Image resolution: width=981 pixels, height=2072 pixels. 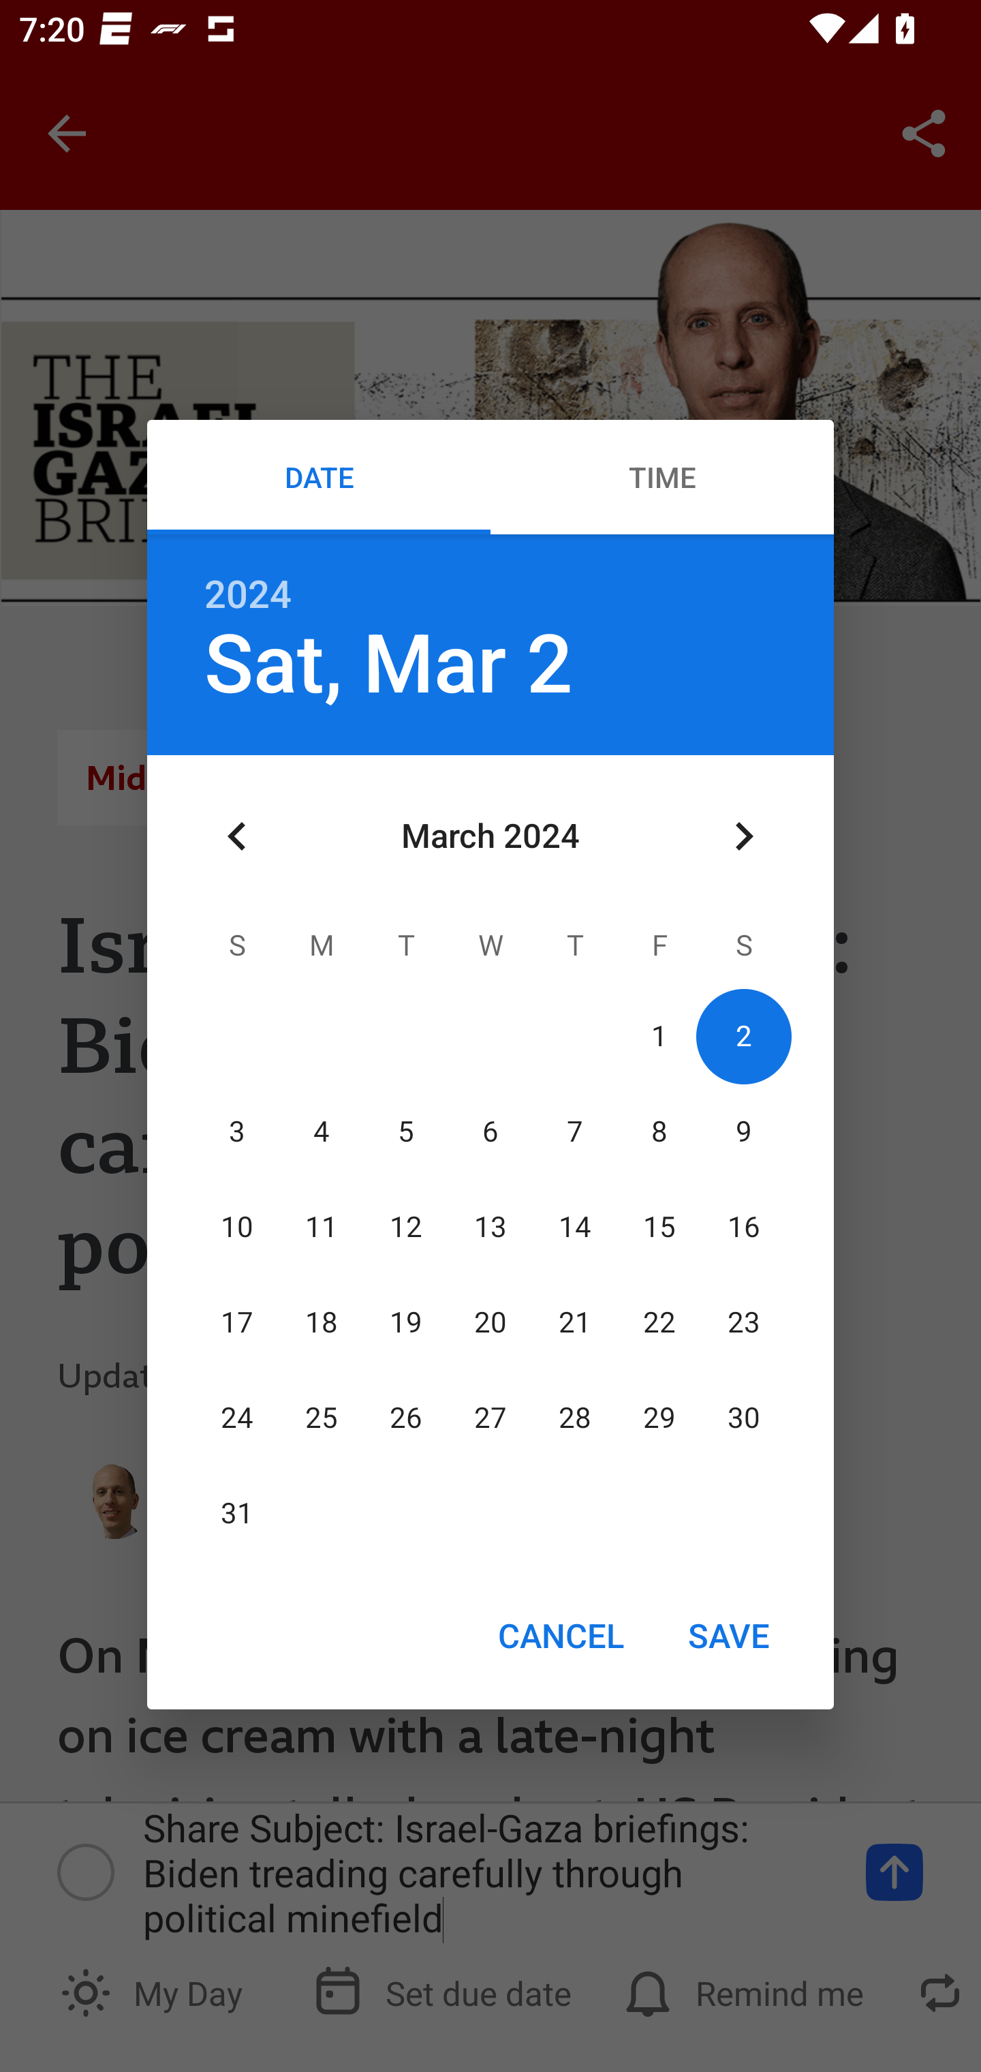 What do you see at coordinates (574, 1419) in the screenshot?
I see `28 28 March 2024` at bounding box center [574, 1419].